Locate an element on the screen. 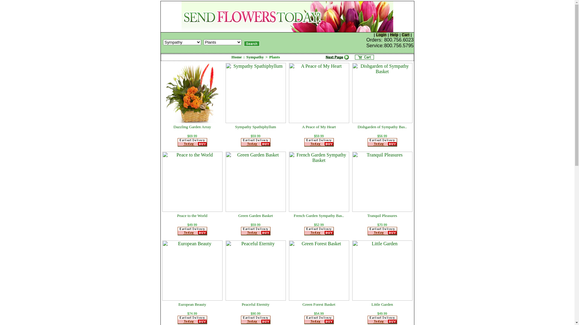 The height and width of the screenshot is (325, 579). A Peace of My Heart is located at coordinates (319, 127).